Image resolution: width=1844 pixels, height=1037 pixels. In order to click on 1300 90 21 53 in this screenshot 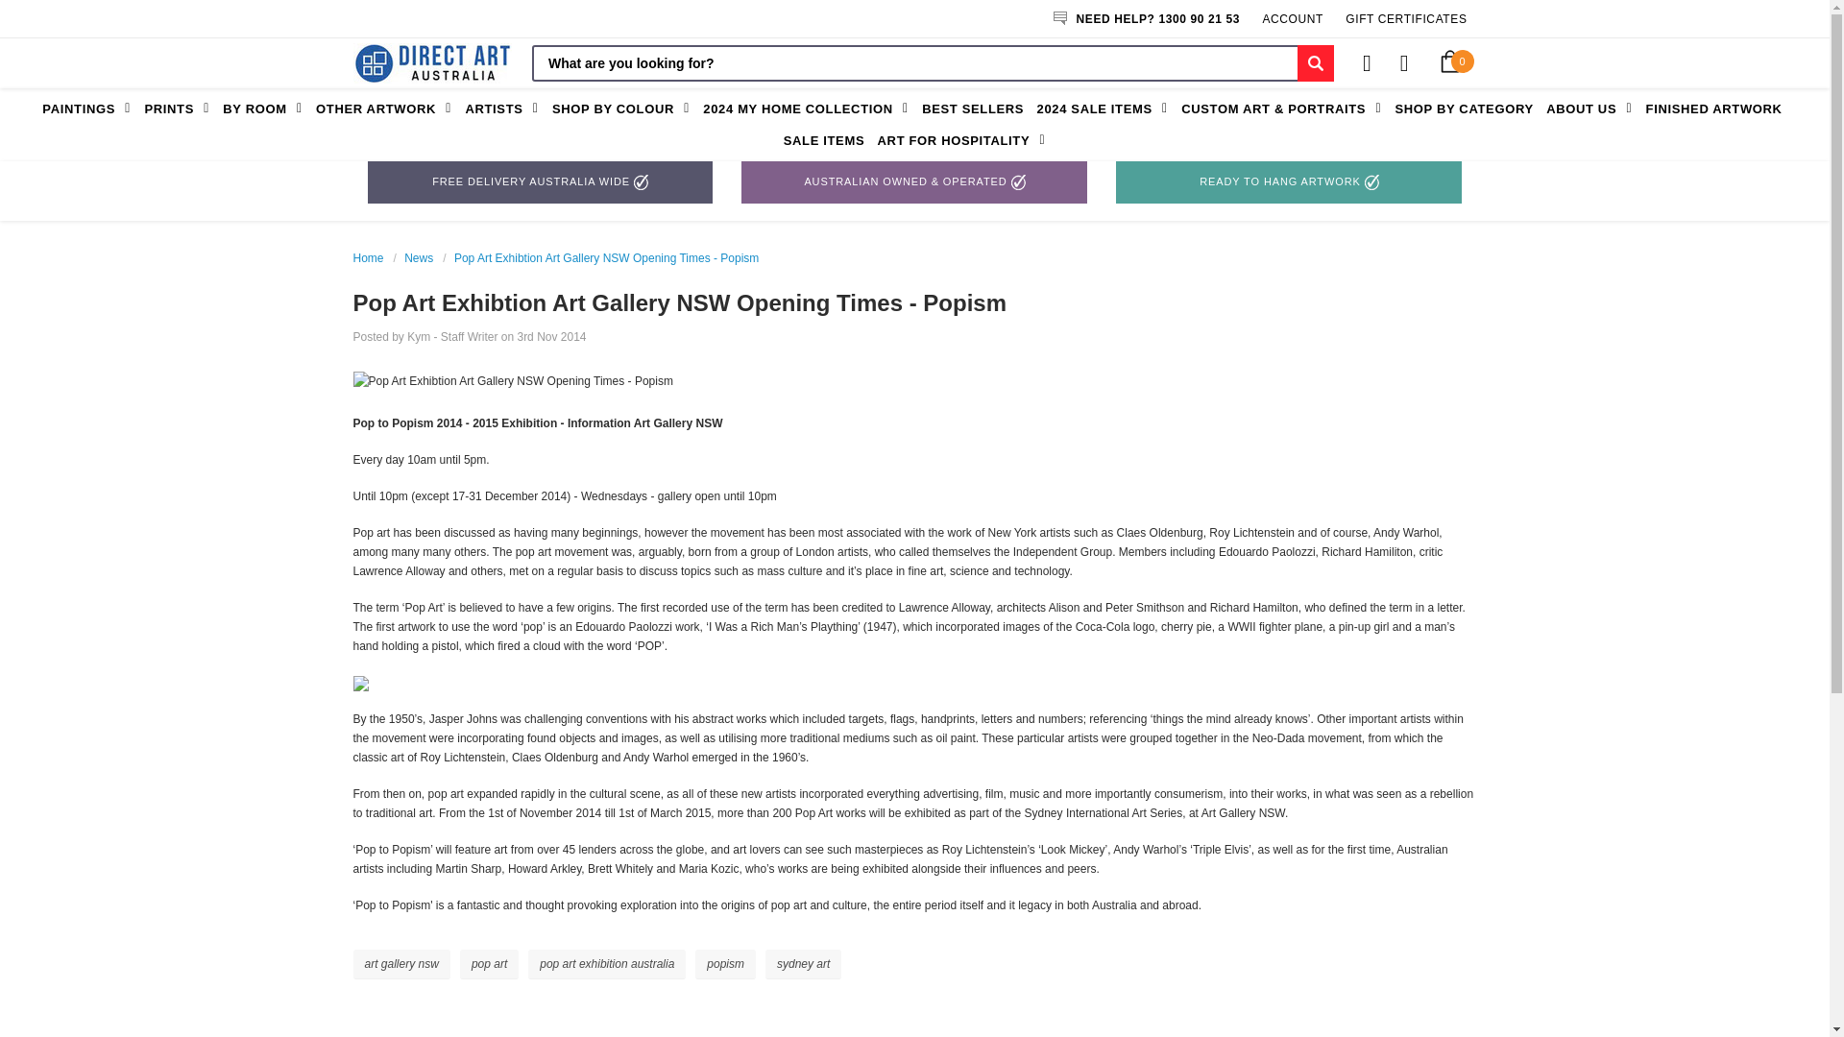, I will do `click(1199, 19)`.